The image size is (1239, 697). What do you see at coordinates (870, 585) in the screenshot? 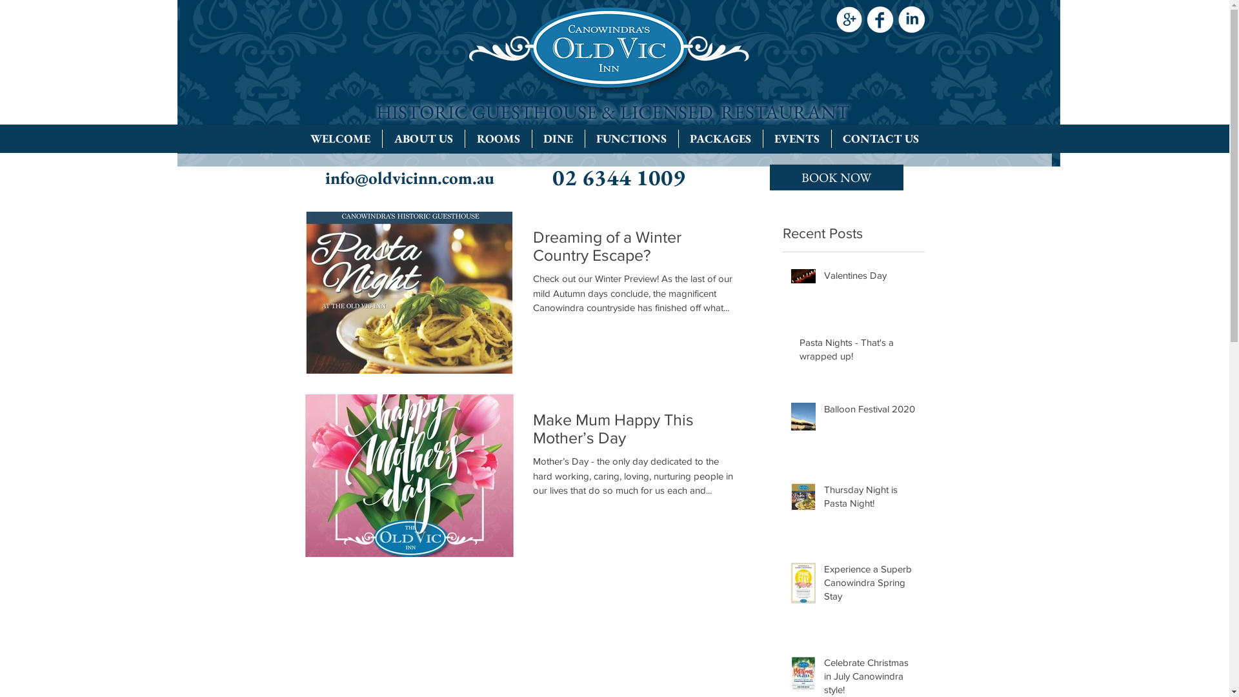
I see `Experience a Superb Canowindra Spring Stay` at bounding box center [870, 585].